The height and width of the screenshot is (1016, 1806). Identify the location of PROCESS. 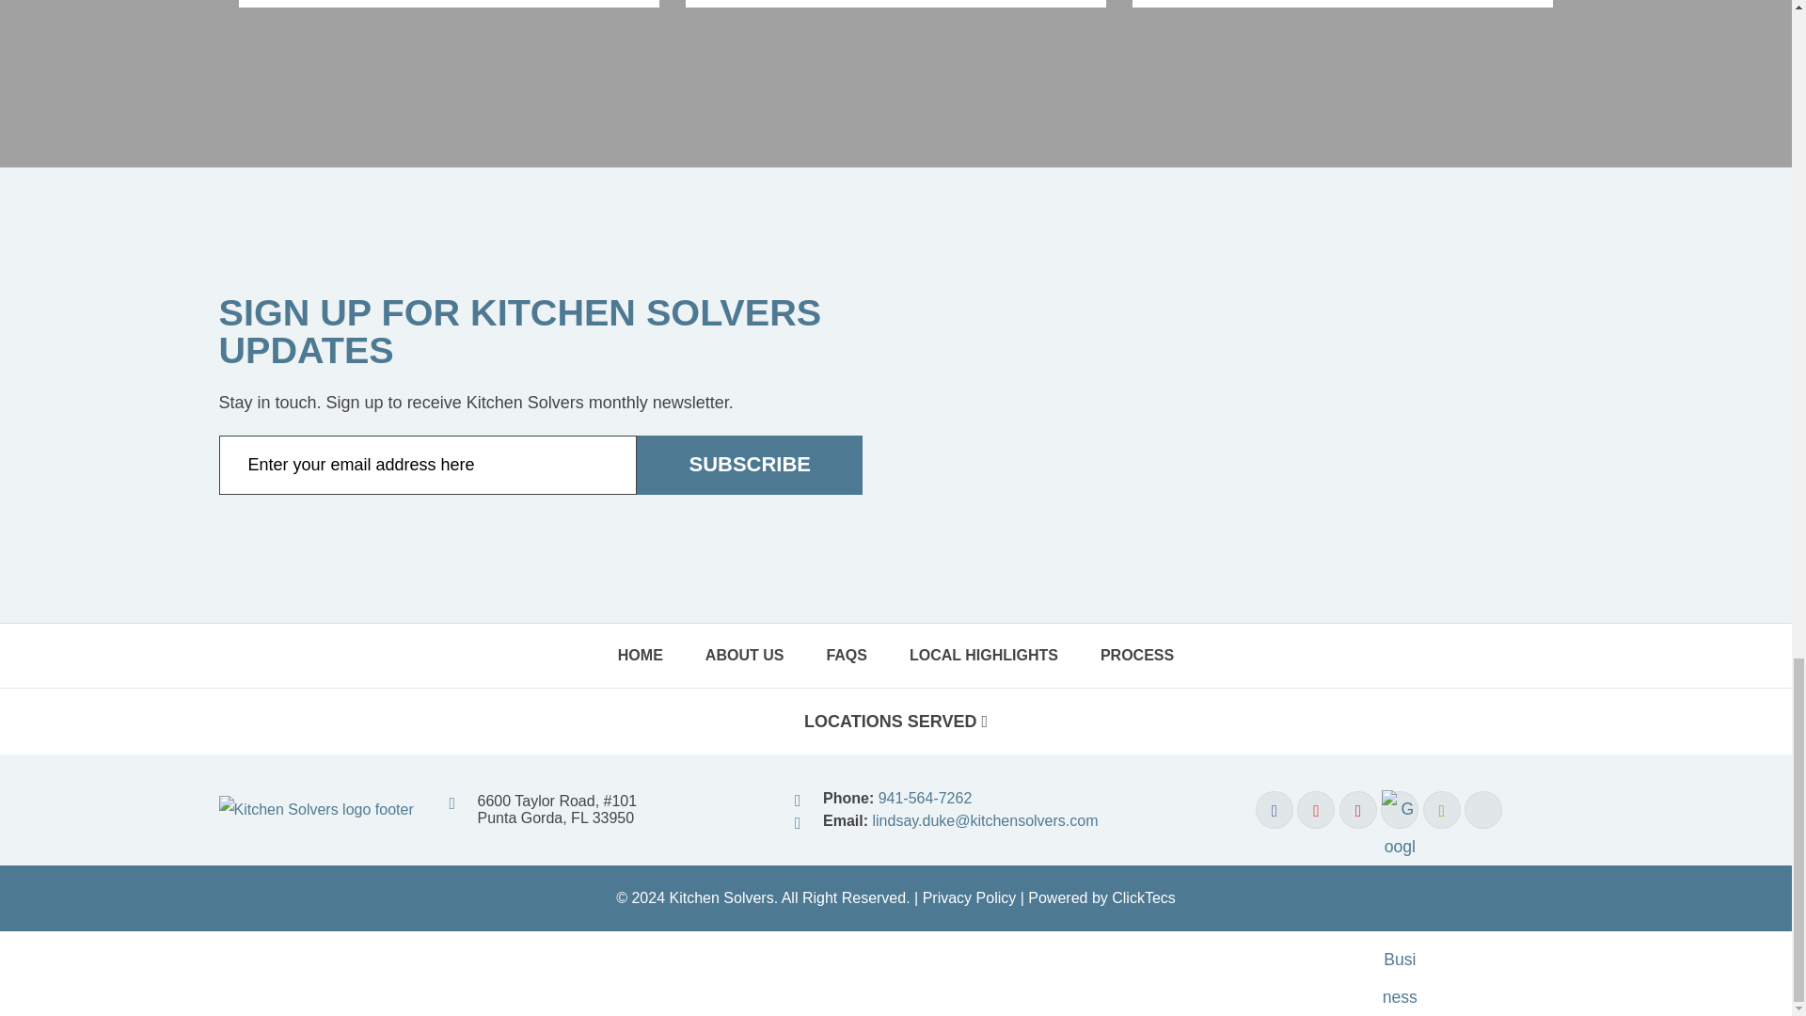
(1136, 656).